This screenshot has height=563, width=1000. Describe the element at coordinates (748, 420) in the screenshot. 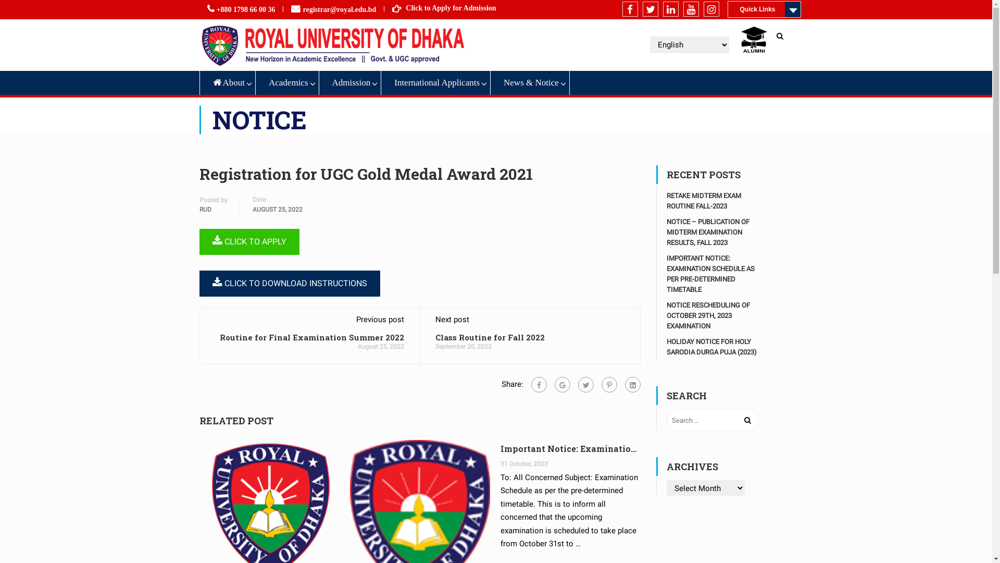

I see `Search` at that location.